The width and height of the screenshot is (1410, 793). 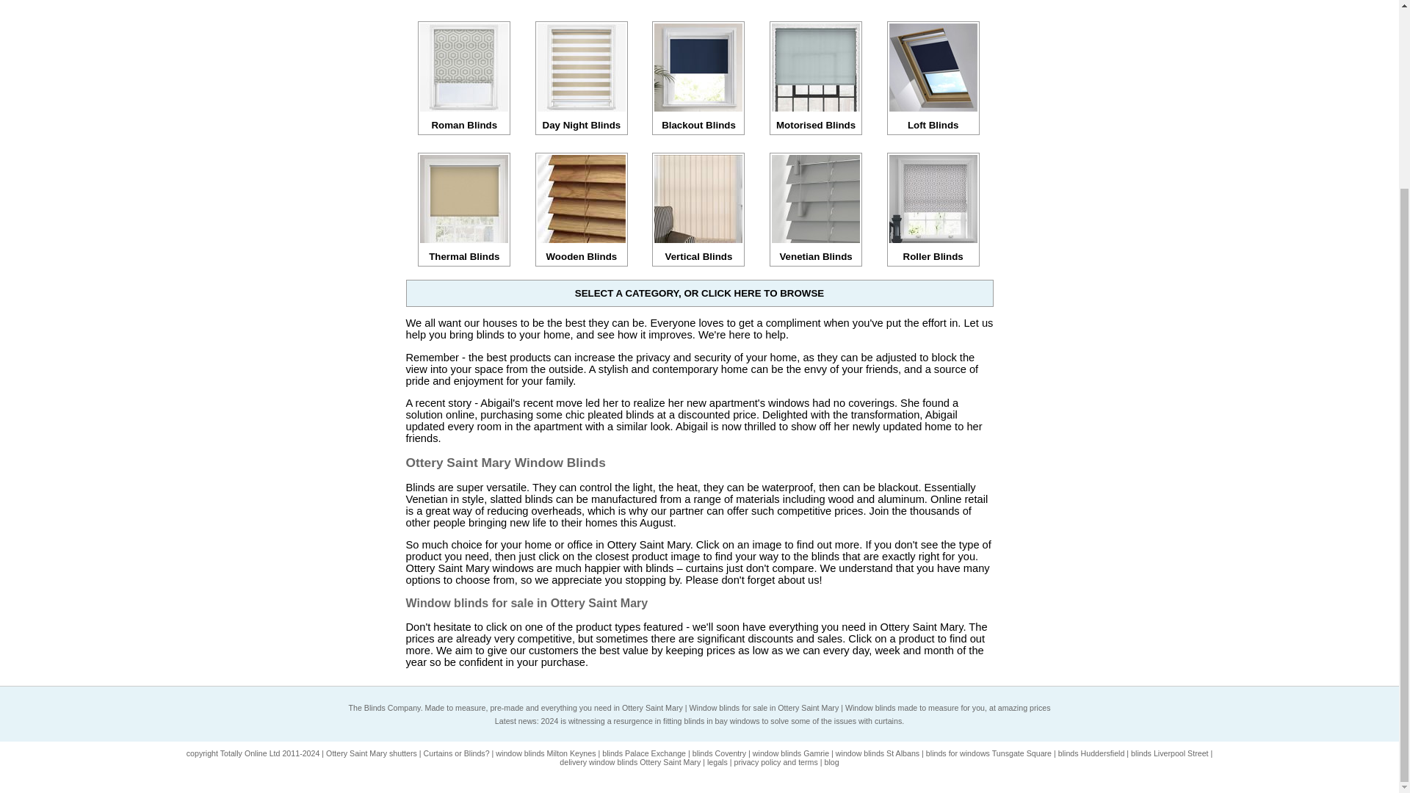 What do you see at coordinates (933, 251) in the screenshot?
I see `Roller Blinds` at bounding box center [933, 251].